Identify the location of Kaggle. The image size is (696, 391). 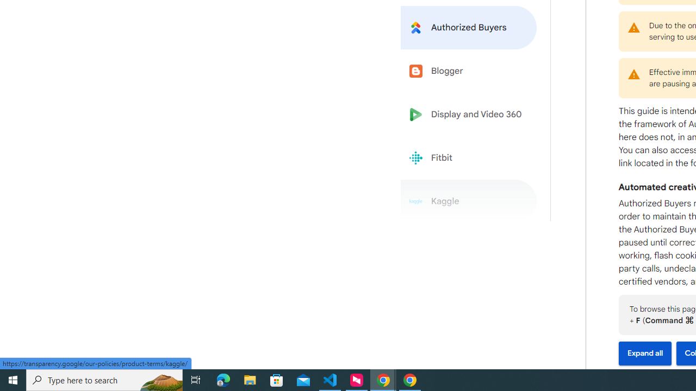
(469, 201).